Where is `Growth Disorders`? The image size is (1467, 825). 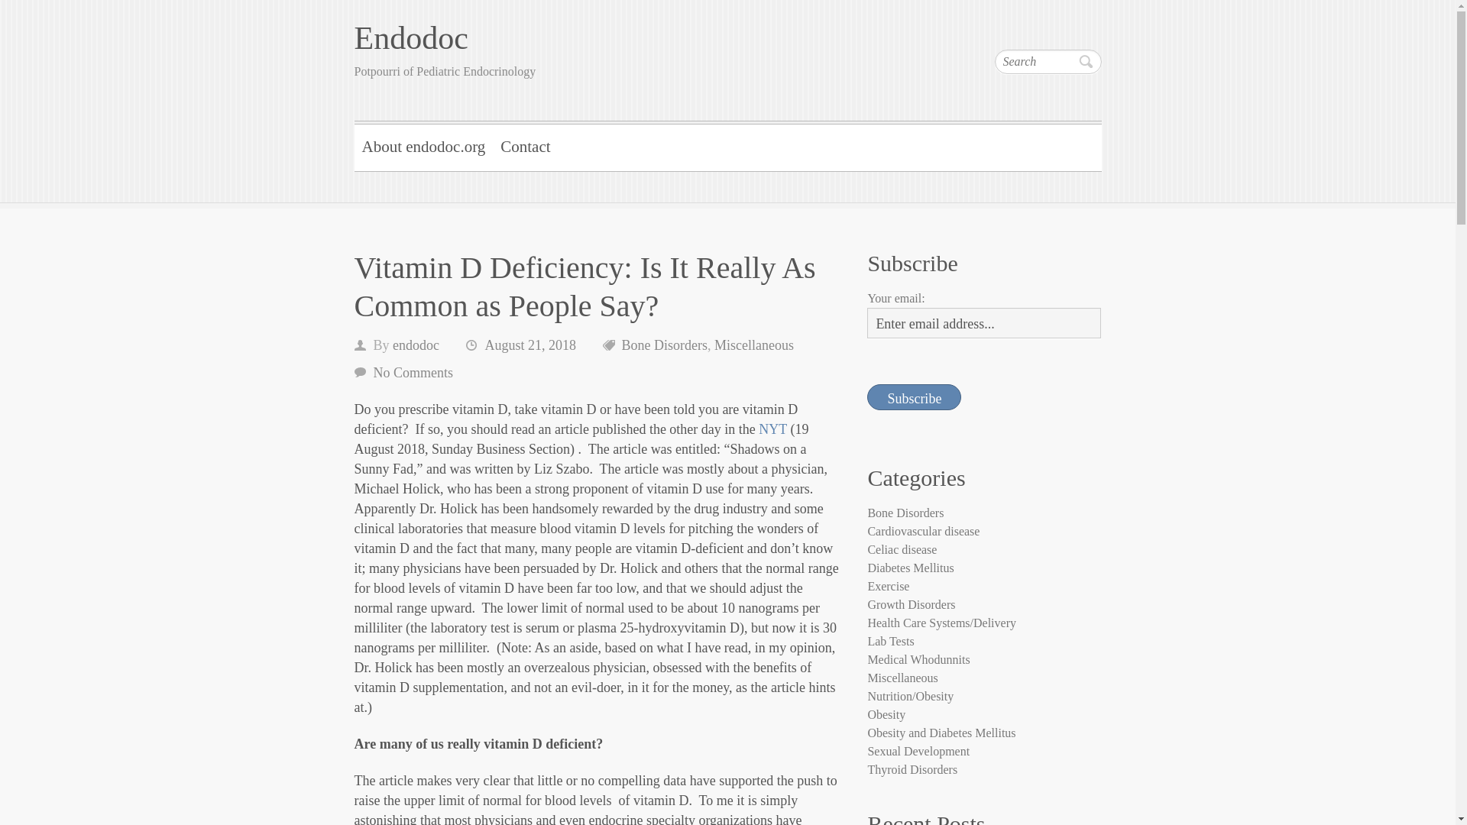 Growth Disorders is located at coordinates (911, 605).